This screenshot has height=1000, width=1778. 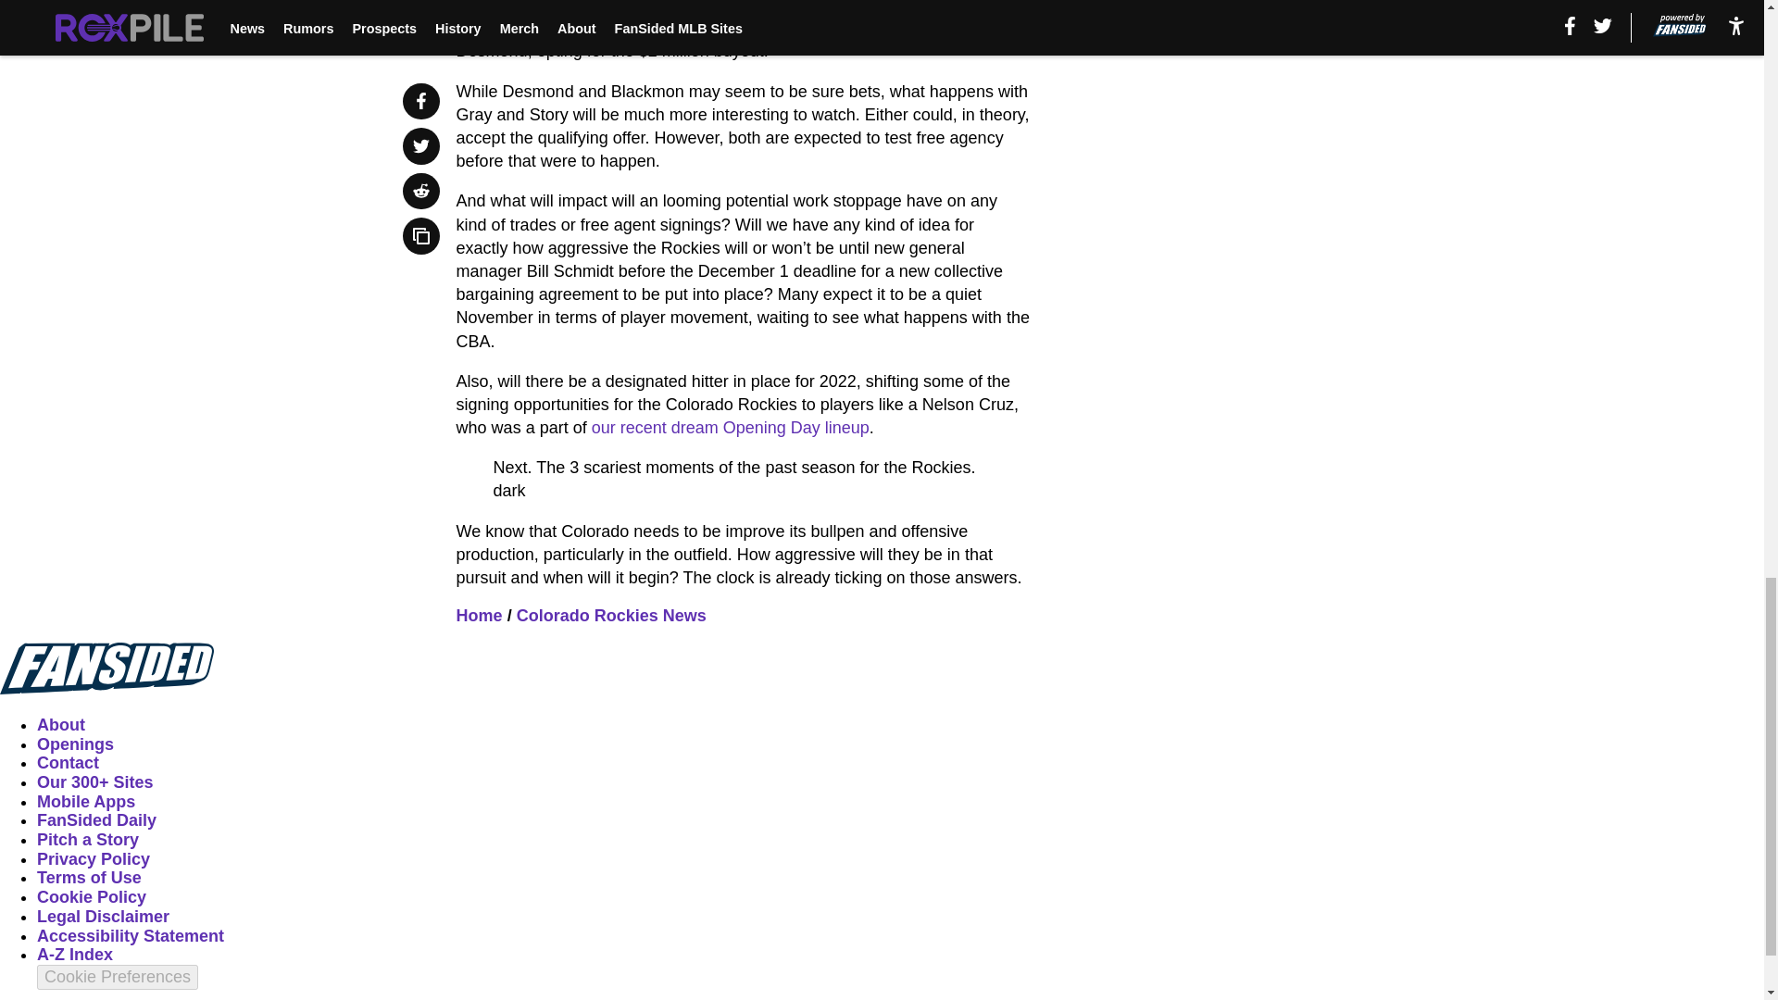 I want to click on Home, so click(x=480, y=615).